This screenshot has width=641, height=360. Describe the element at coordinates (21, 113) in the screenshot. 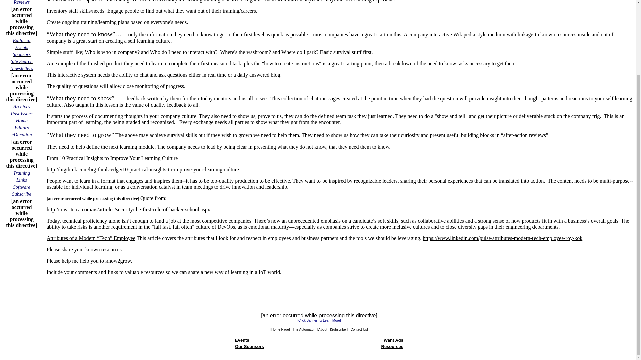

I see `Past Issues` at that location.